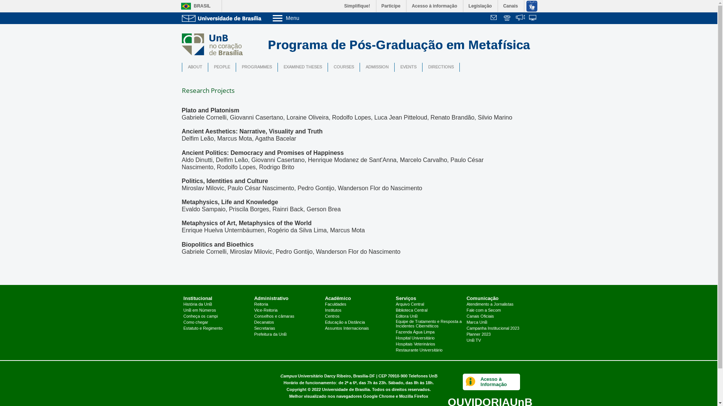 This screenshot has height=406, width=723. What do you see at coordinates (474, 341) in the screenshot?
I see `UnB TV` at bounding box center [474, 341].